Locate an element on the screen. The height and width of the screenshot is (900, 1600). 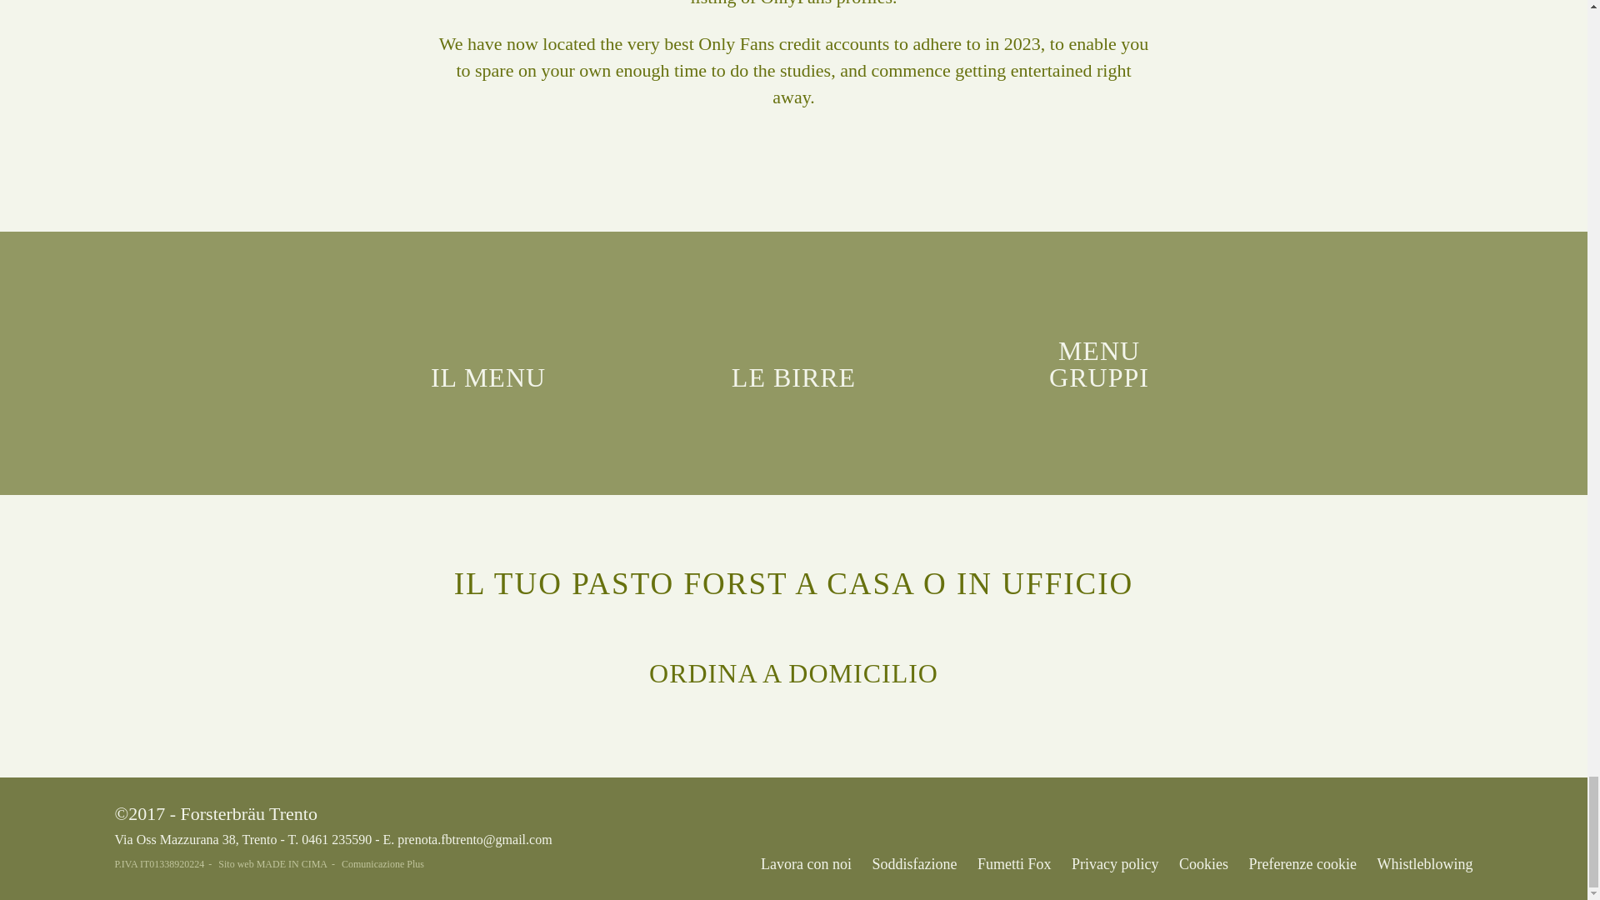
Fumetti Fox is located at coordinates (1014, 864).